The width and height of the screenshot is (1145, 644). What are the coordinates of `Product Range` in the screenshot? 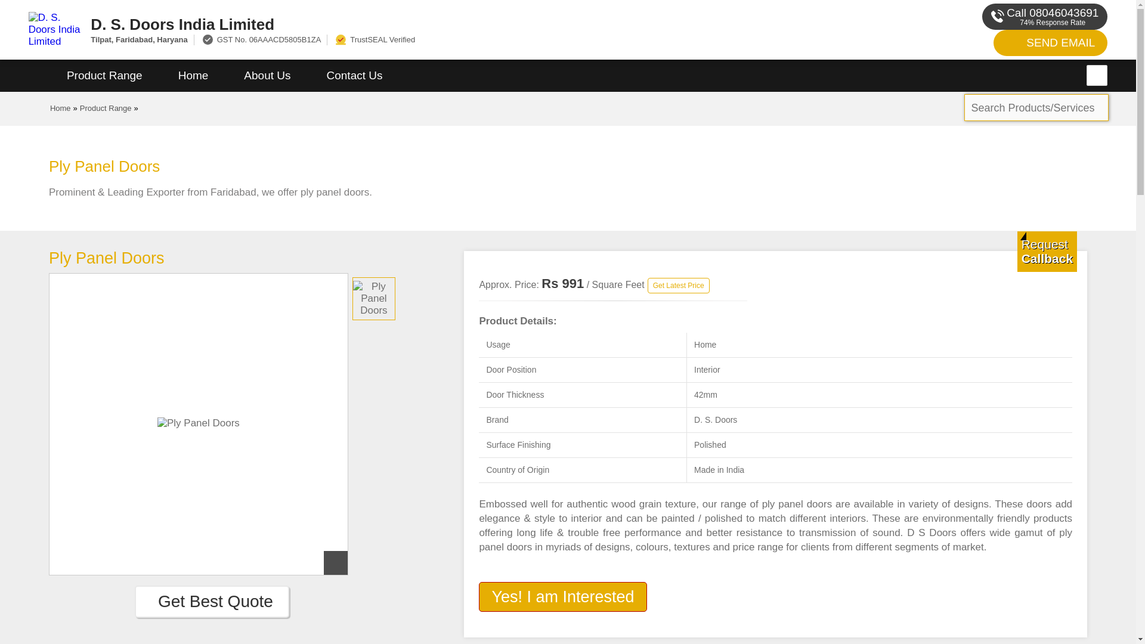 It's located at (104, 76).